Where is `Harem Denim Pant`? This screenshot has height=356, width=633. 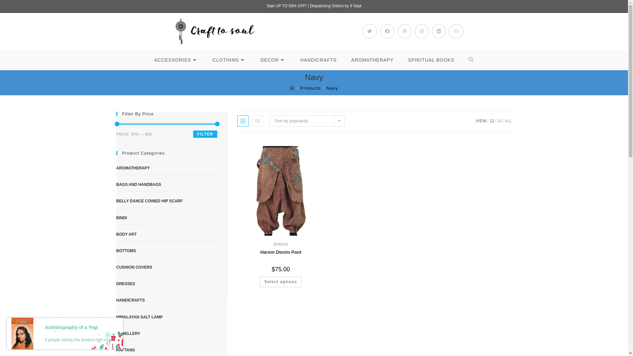
Harem Denim Pant is located at coordinates (281, 252).